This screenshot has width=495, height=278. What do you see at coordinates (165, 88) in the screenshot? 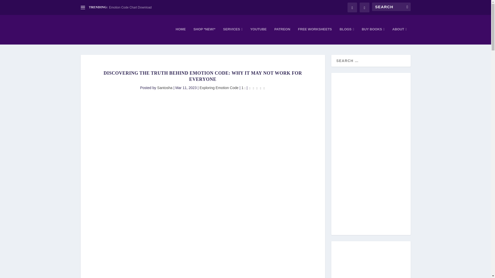
I see `Posts by Santosha` at bounding box center [165, 88].